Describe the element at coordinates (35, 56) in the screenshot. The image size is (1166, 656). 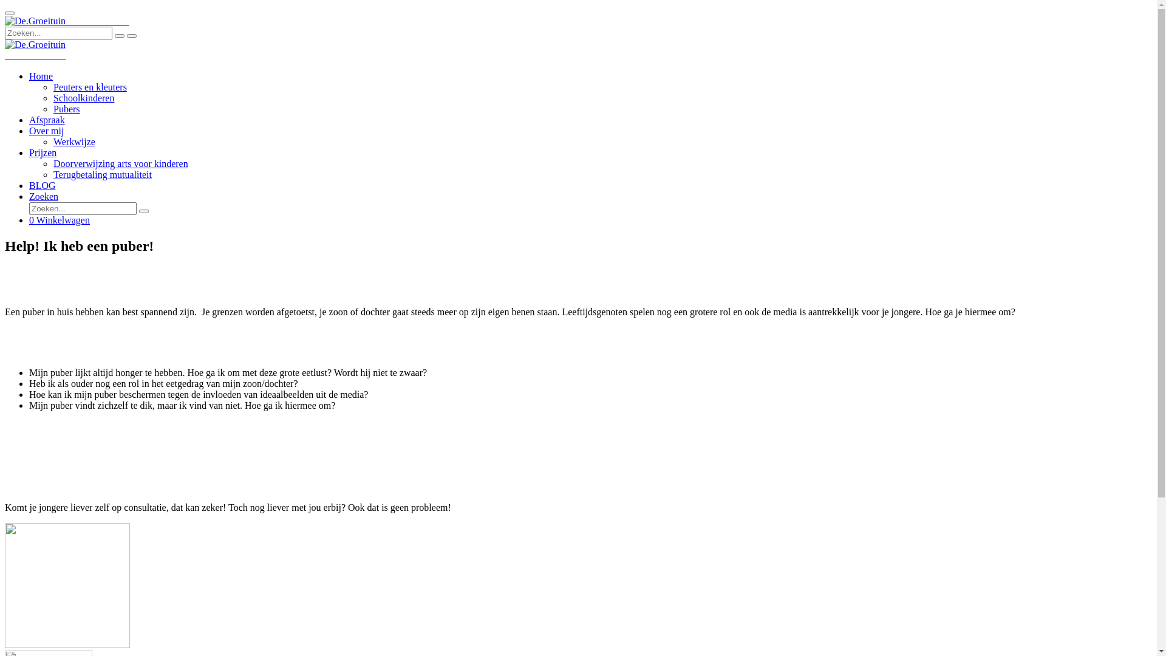
I see `Kinderdietiste Babette` at that location.